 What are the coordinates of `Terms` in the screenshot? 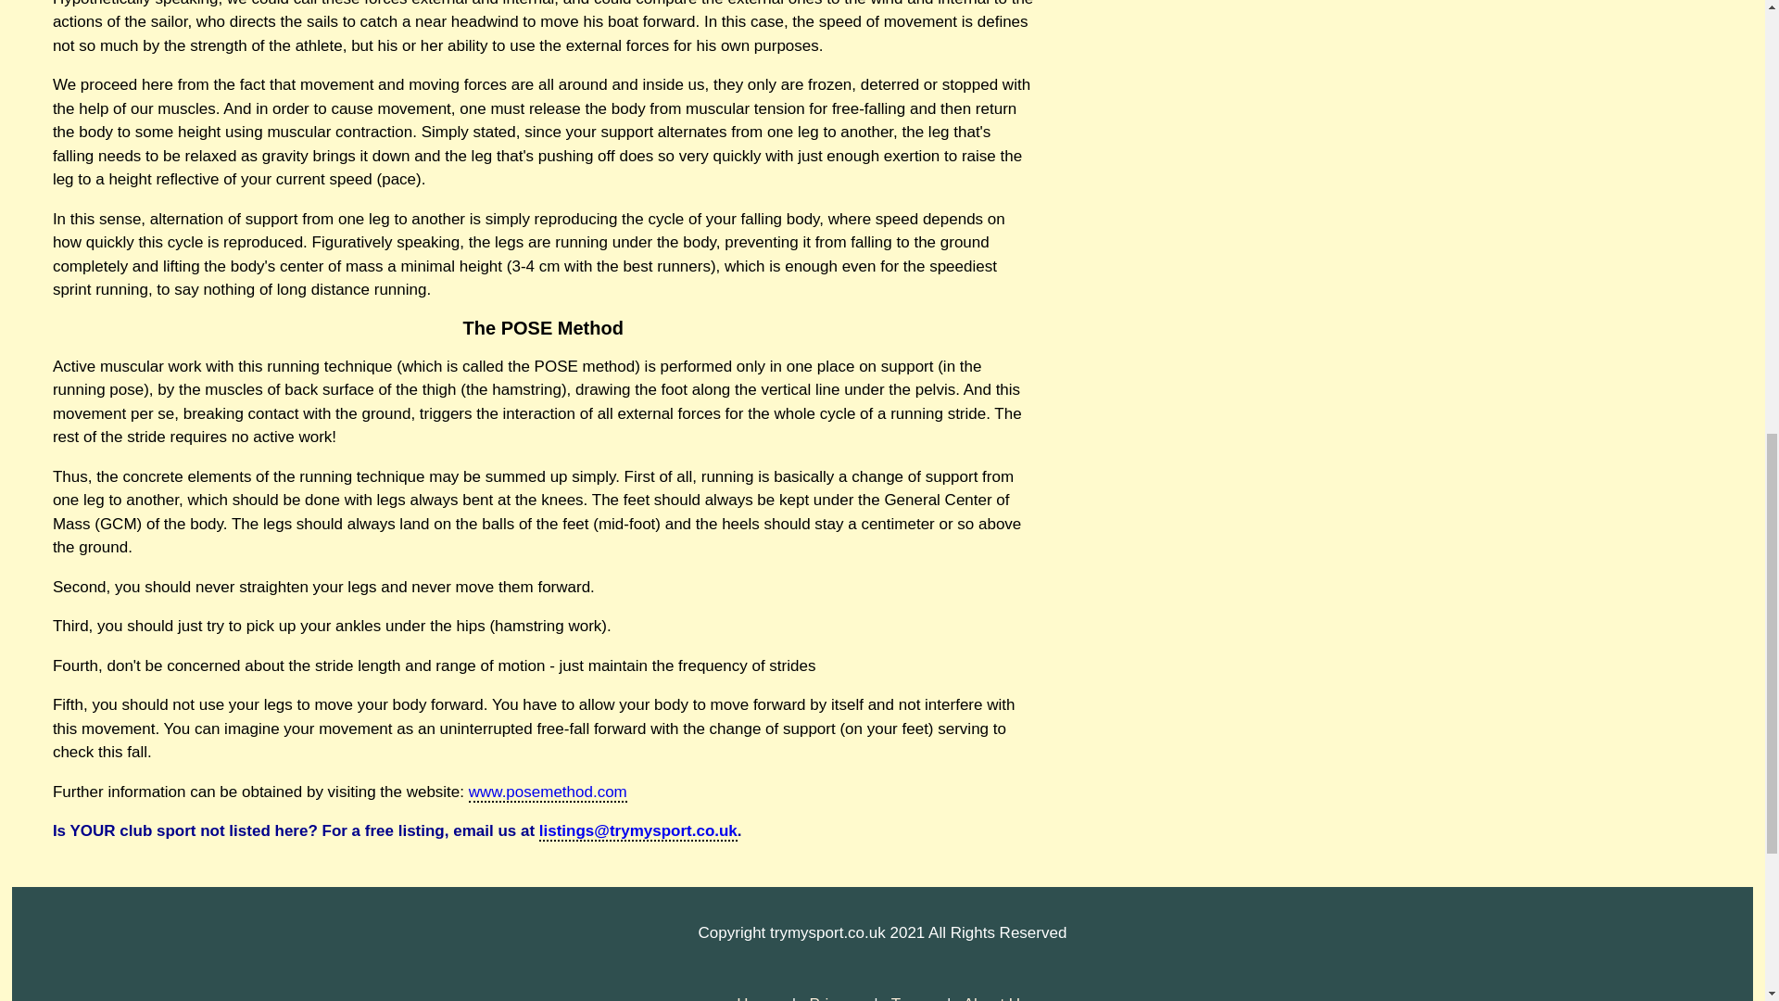 It's located at (915, 997).